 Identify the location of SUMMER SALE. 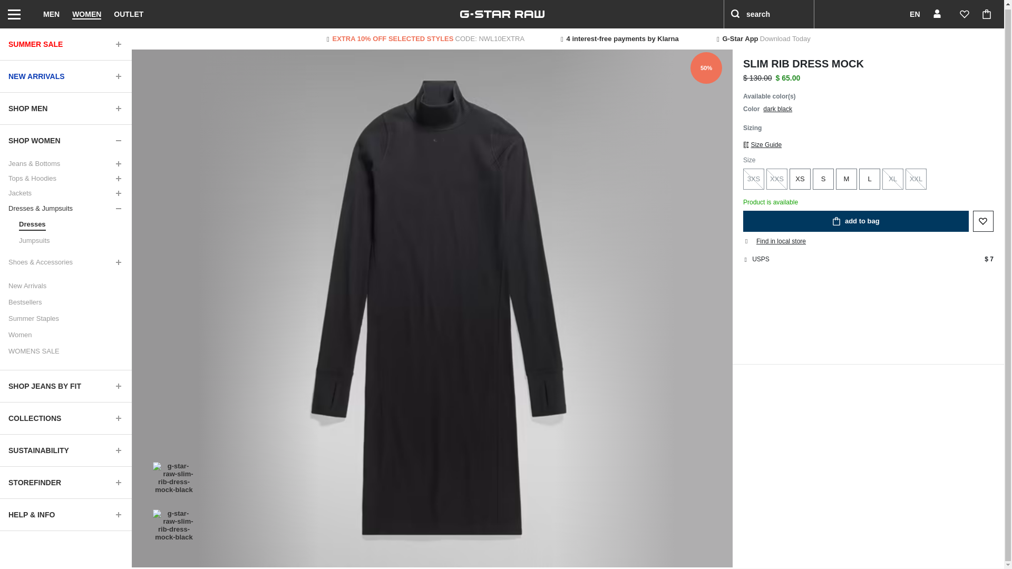
(65, 42).